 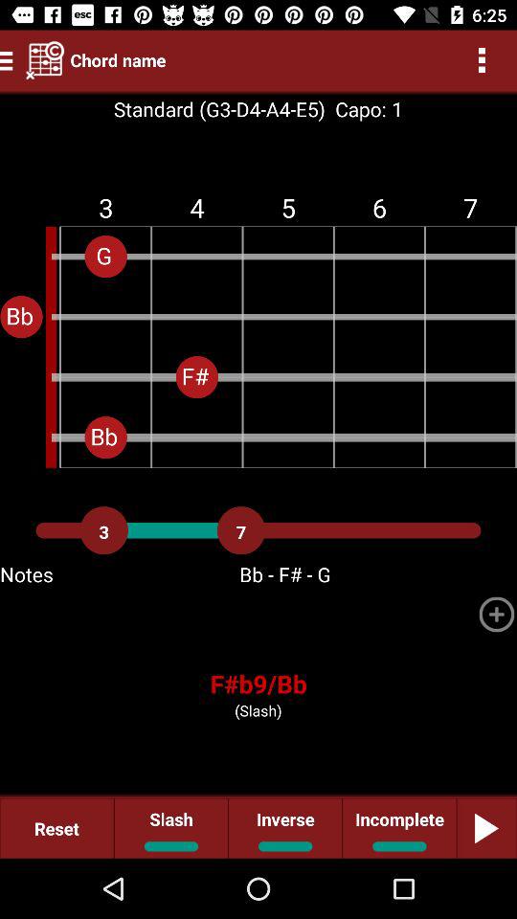 I want to click on open the icon to the right of notes icon, so click(x=496, y=615).